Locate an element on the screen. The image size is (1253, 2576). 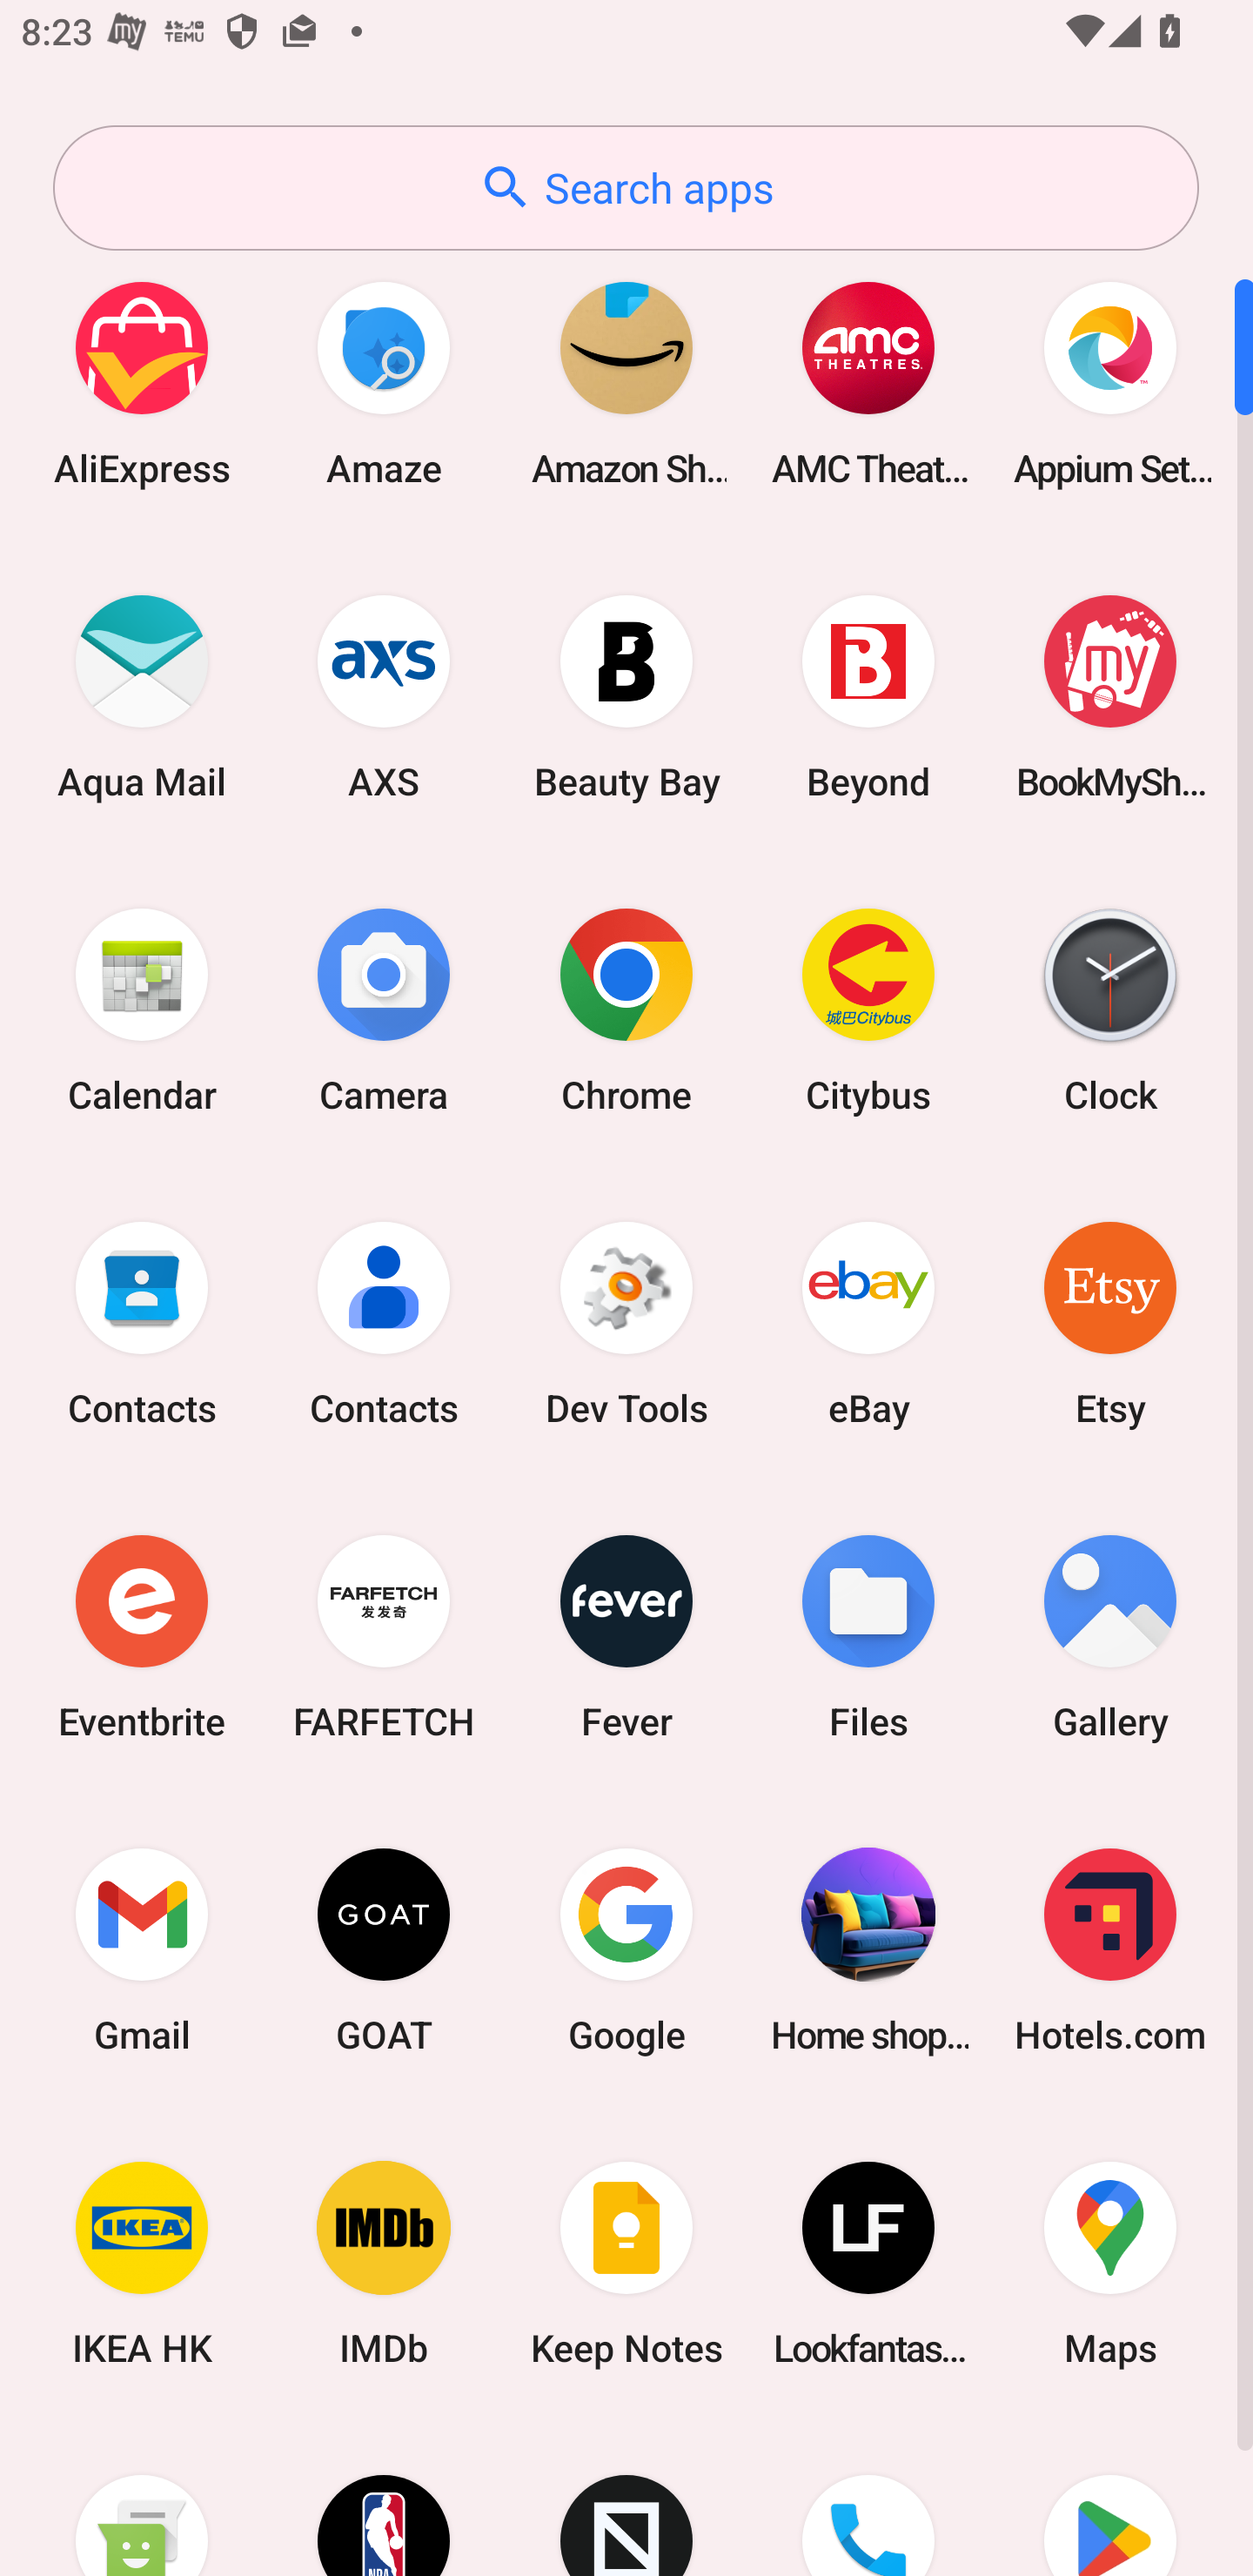
Calendar is located at coordinates (142, 1010).